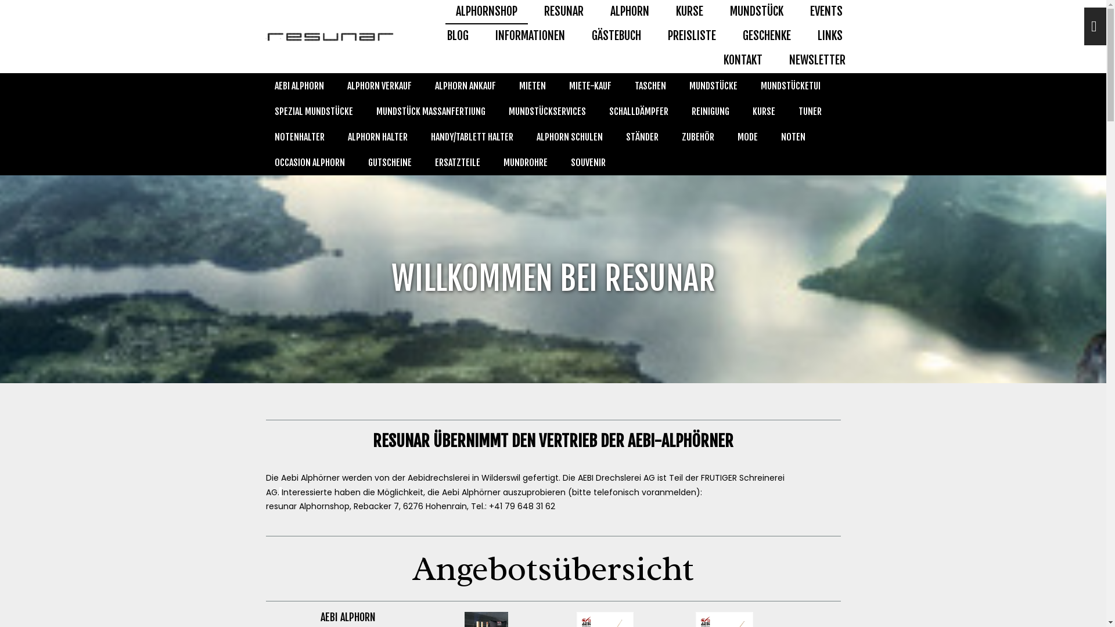 The width and height of the screenshot is (1115, 627). What do you see at coordinates (830, 37) in the screenshot?
I see `LINKS` at bounding box center [830, 37].